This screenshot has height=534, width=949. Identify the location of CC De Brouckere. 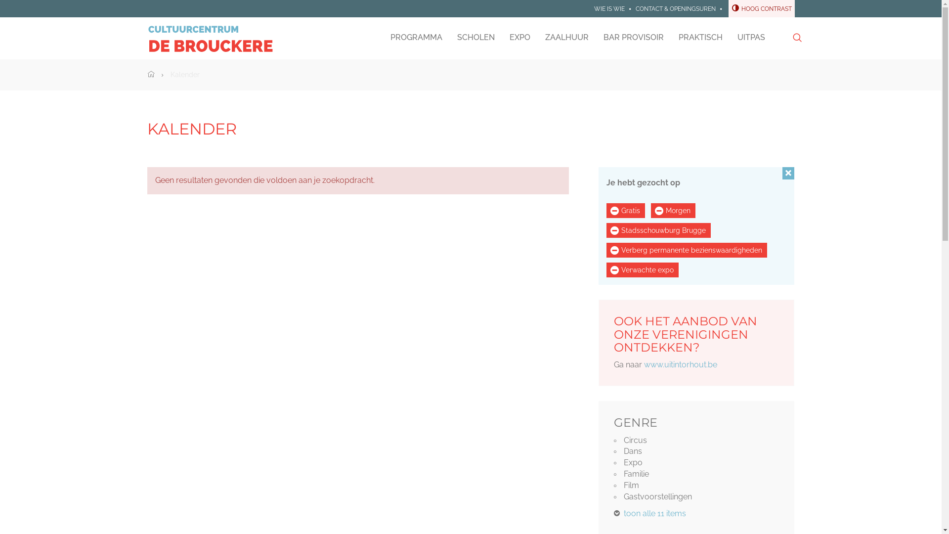
(211, 39).